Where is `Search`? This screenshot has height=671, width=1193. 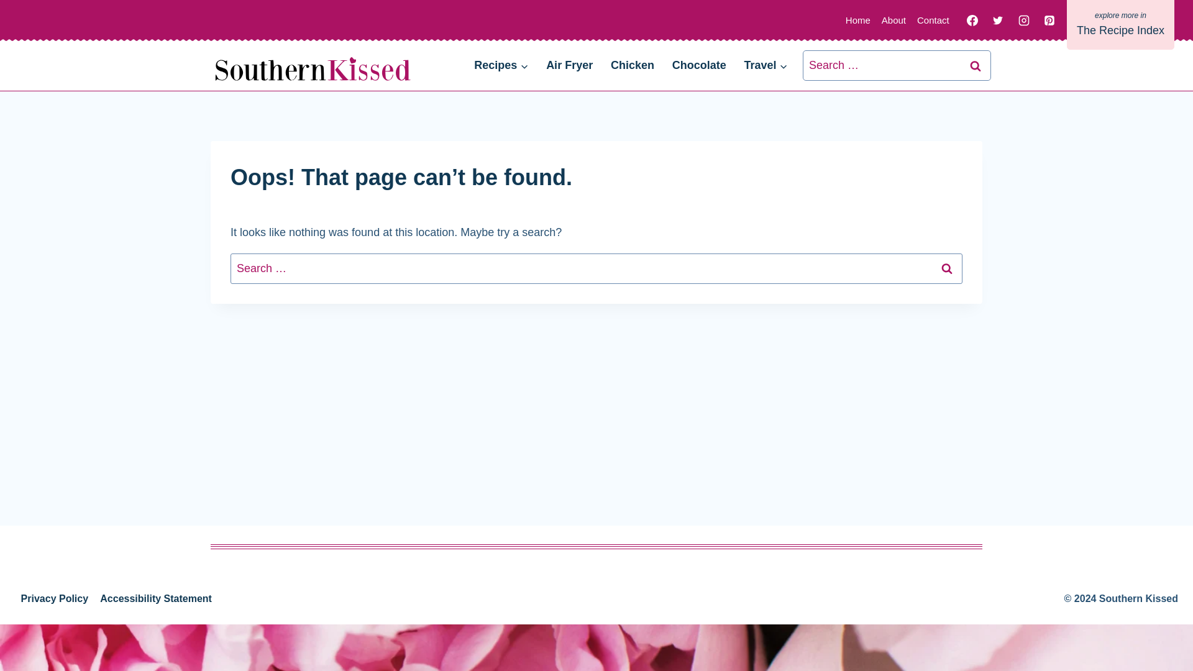 Search is located at coordinates (947, 268).